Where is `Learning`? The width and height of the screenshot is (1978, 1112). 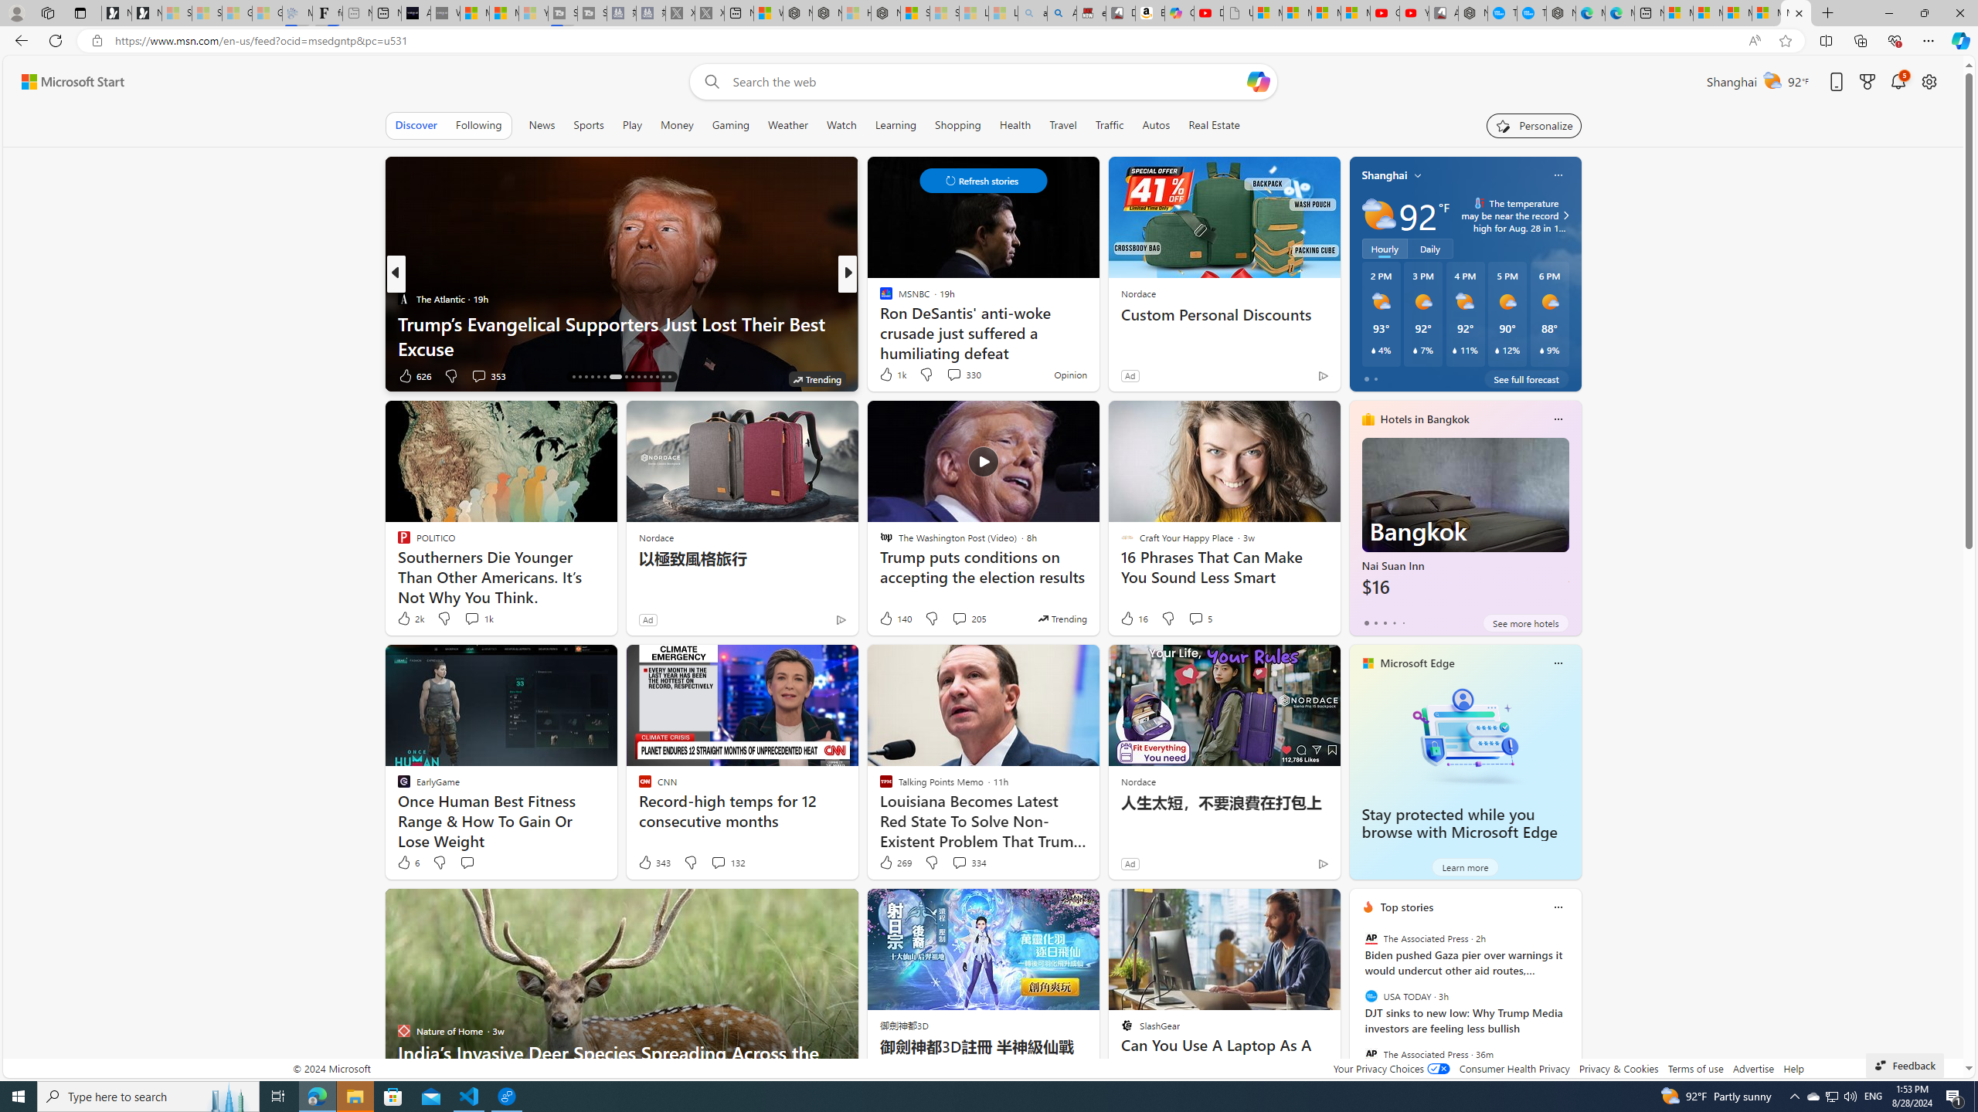 Learning is located at coordinates (895, 125).